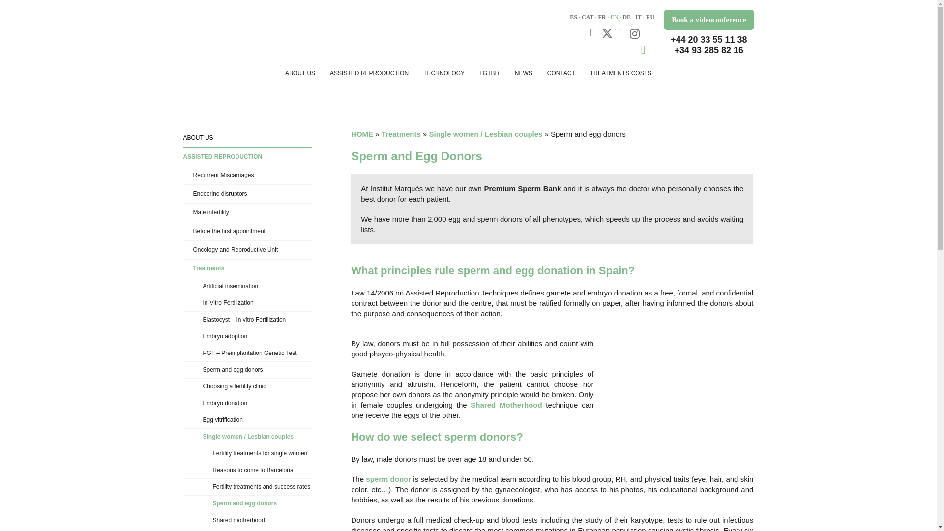 The image size is (944, 531). I want to click on Sperm and egg donors 1, so click(679, 378).